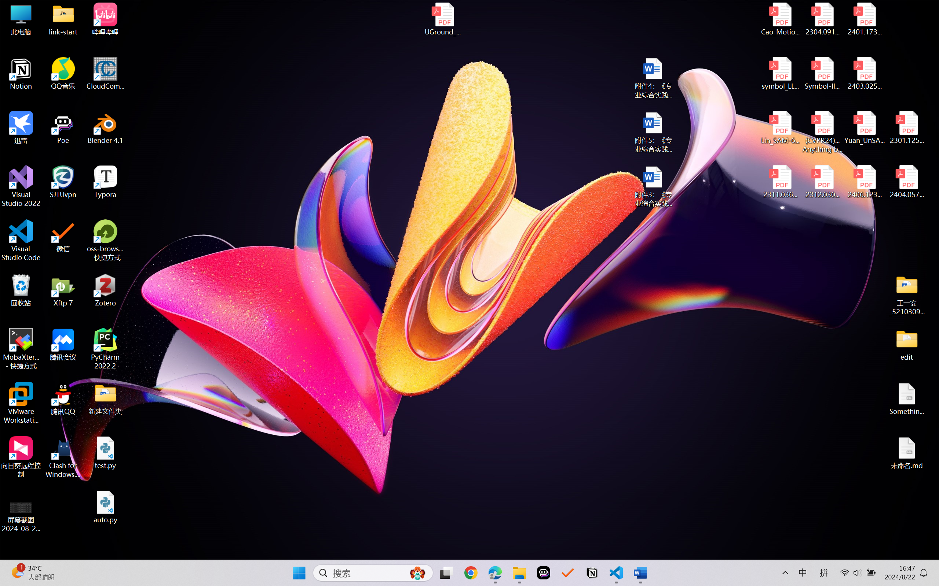 The width and height of the screenshot is (939, 586). What do you see at coordinates (864, 19) in the screenshot?
I see `2401.17399v1.pdf` at bounding box center [864, 19].